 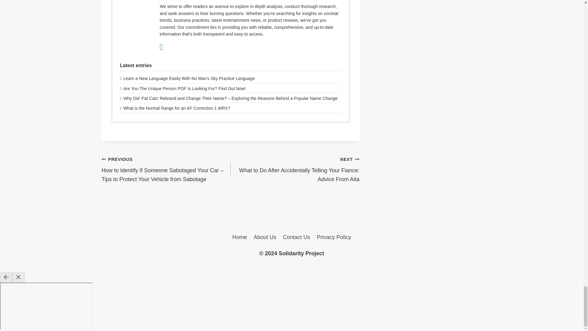 I want to click on Privacy Policy, so click(x=334, y=237).